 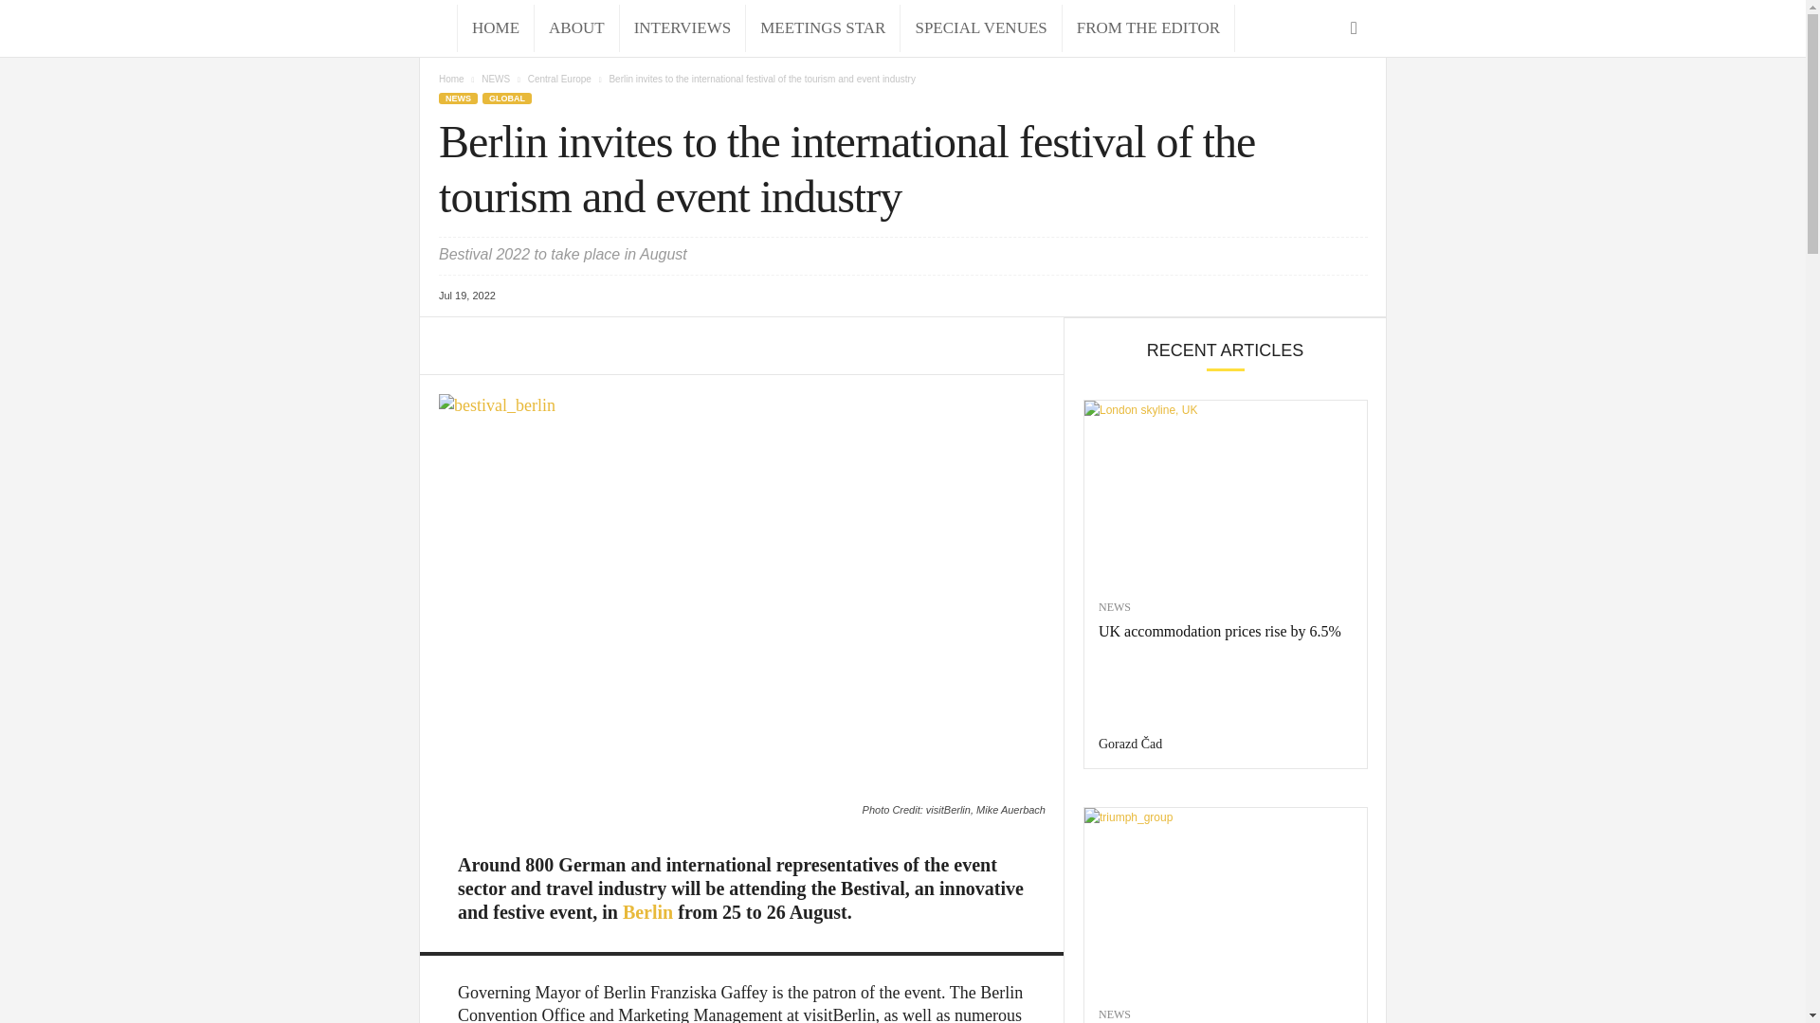 I want to click on INTERVIEWS, so click(x=682, y=28).